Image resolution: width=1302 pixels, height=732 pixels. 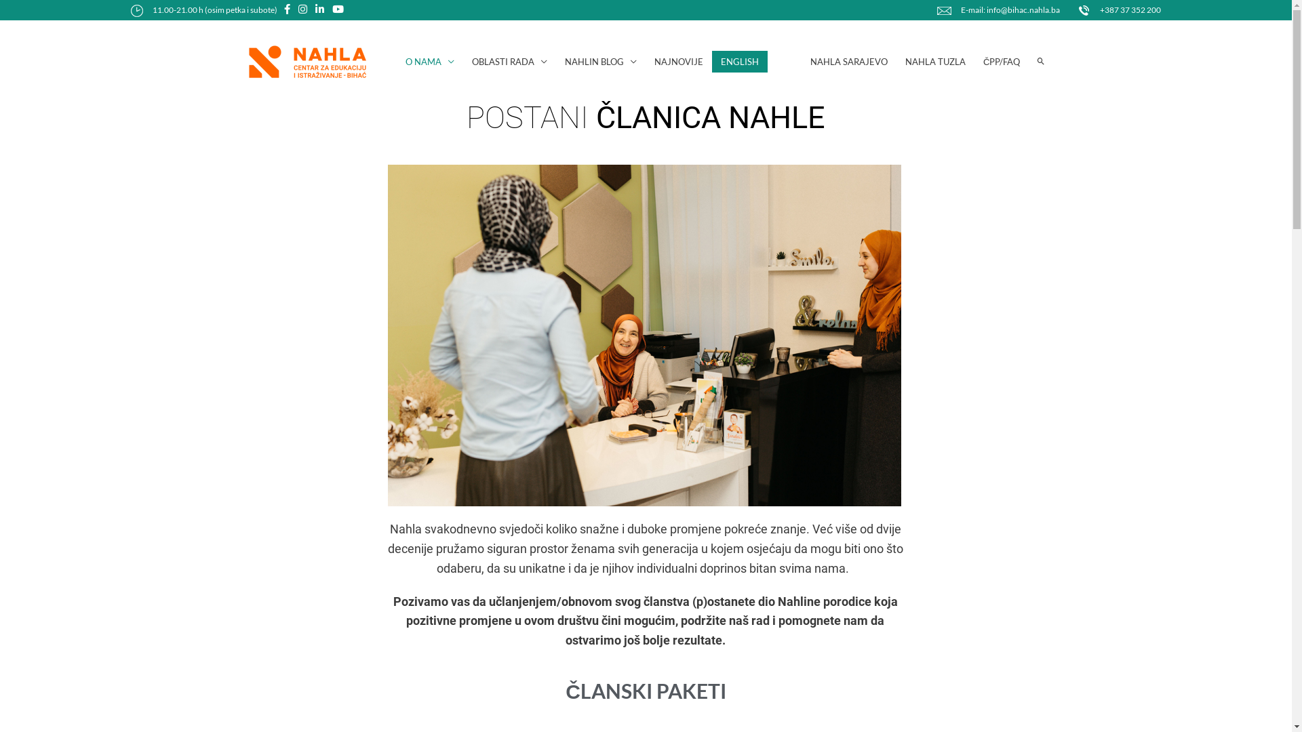 What do you see at coordinates (510, 62) in the screenshot?
I see `OBLASTI RADA` at bounding box center [510, 62].